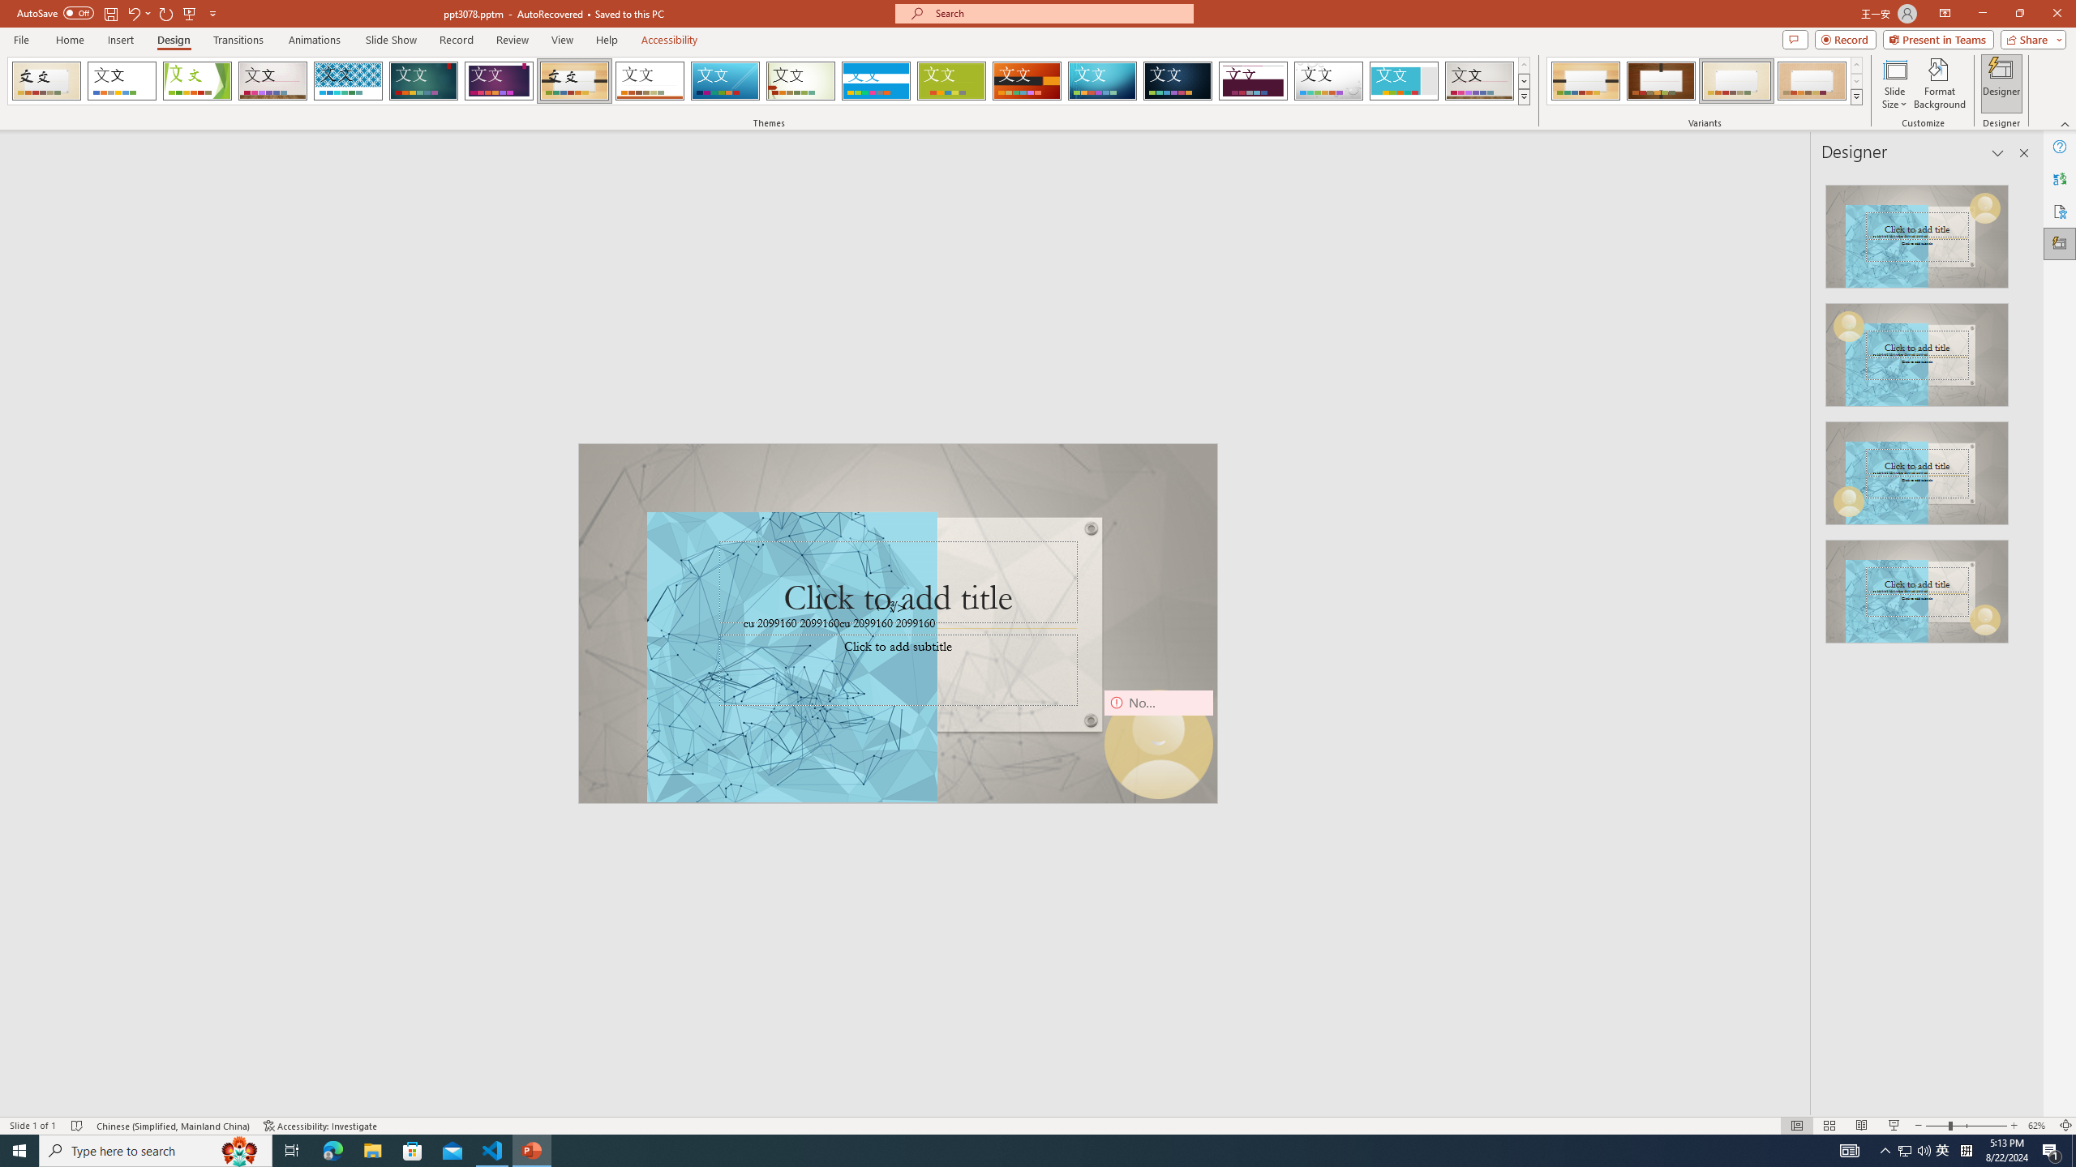 Image resolution: width=2076 pixels, height=1167 pixels. Describe the element at coordinates (1998, 760) in the screenshot. I see `Maximize Panel Size` at that location.